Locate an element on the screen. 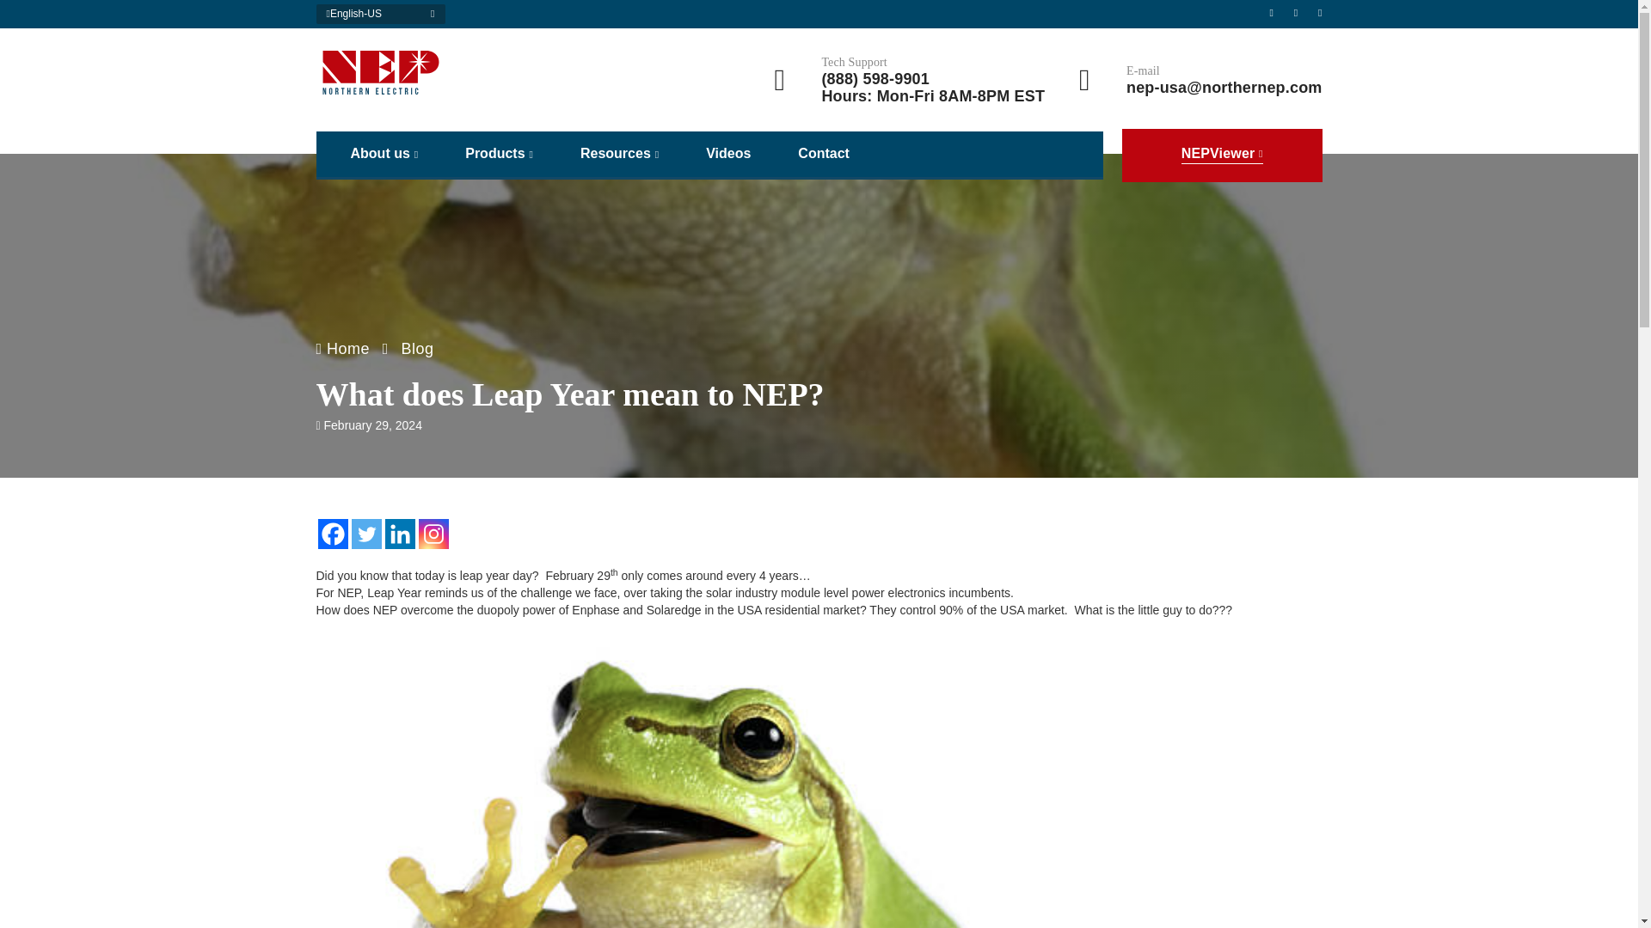 The height and width of the screenshot is (928, 1651). About us is located at coordinates (384, 154).